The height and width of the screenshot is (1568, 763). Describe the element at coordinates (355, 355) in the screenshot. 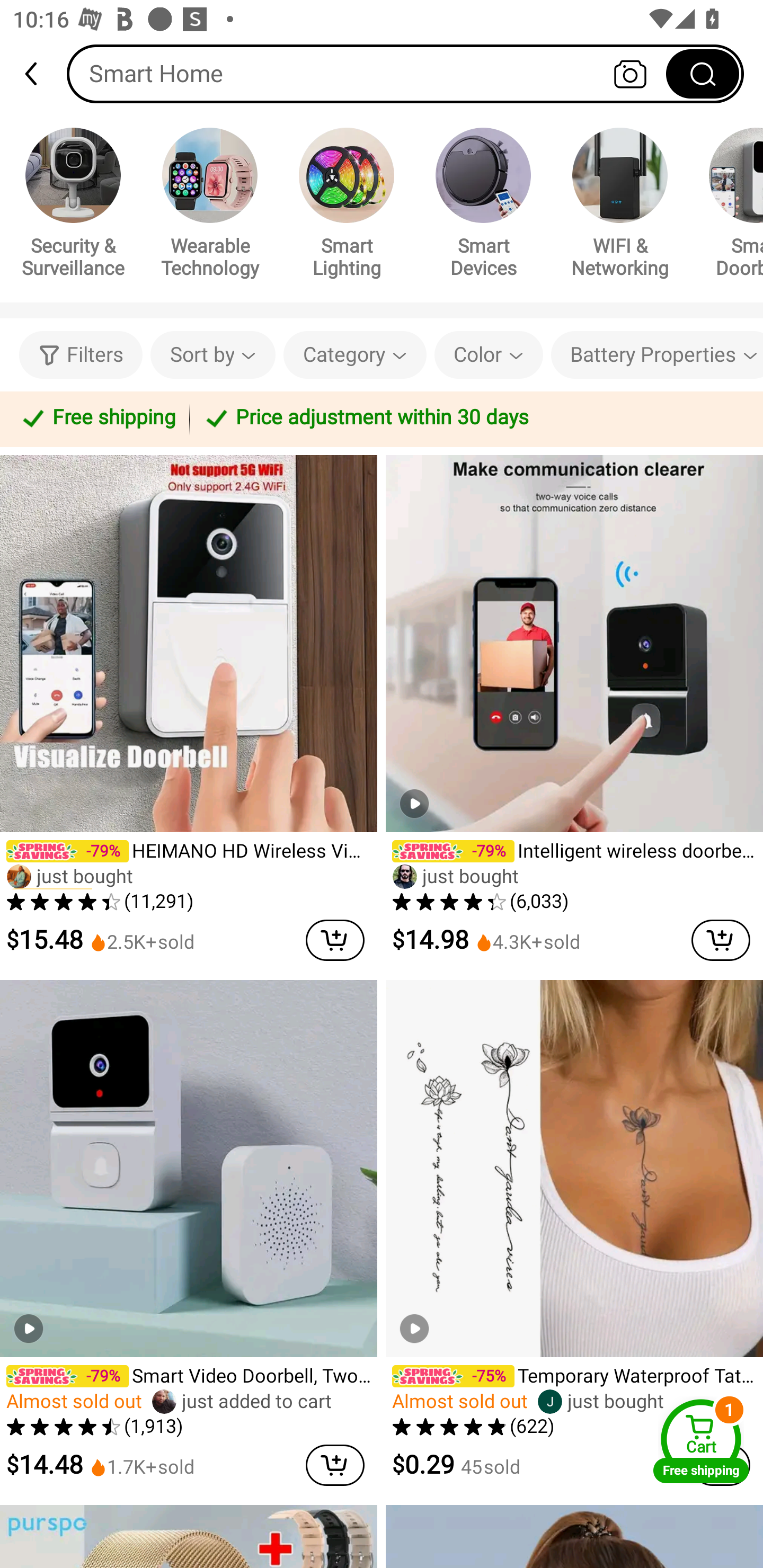

I see `Category` at that location.